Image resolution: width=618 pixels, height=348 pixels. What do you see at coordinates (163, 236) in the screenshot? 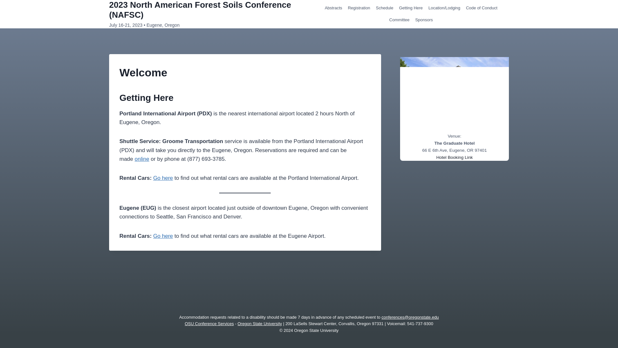
I see `Go here` at bounding box center [163, 236].